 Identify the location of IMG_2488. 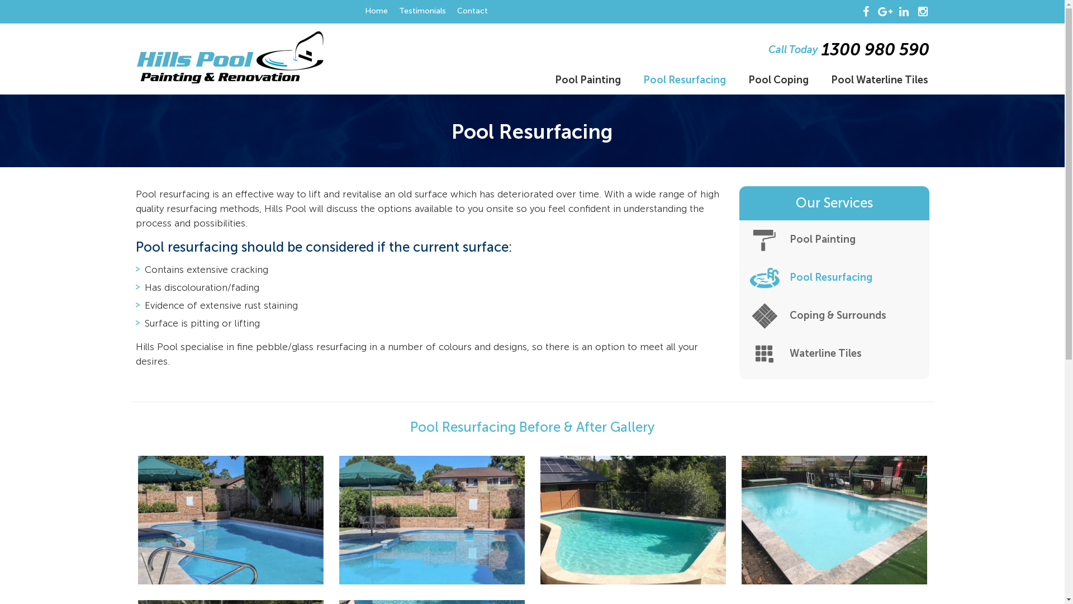
(431, 520).